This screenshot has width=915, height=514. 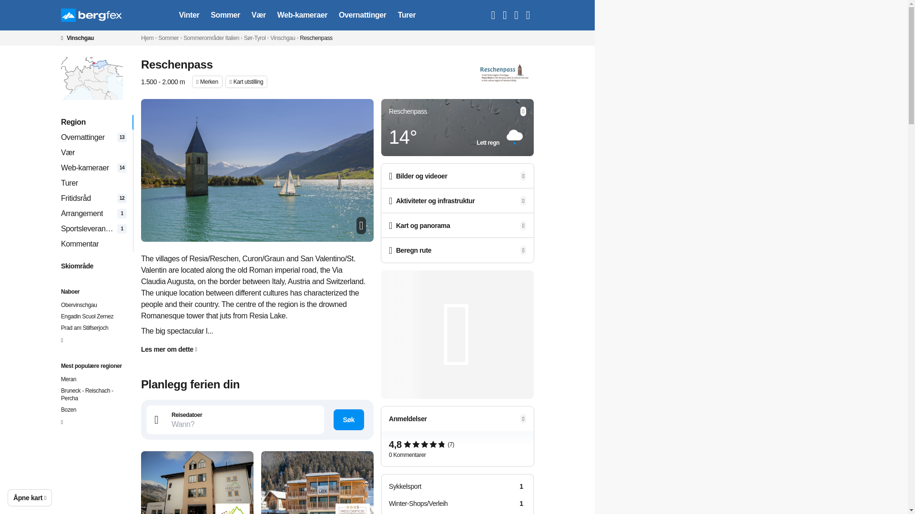 What do you see at coordinates (282, 38) in the screenshot?
I see `Vinschgau` at bounding box center [282, 38].